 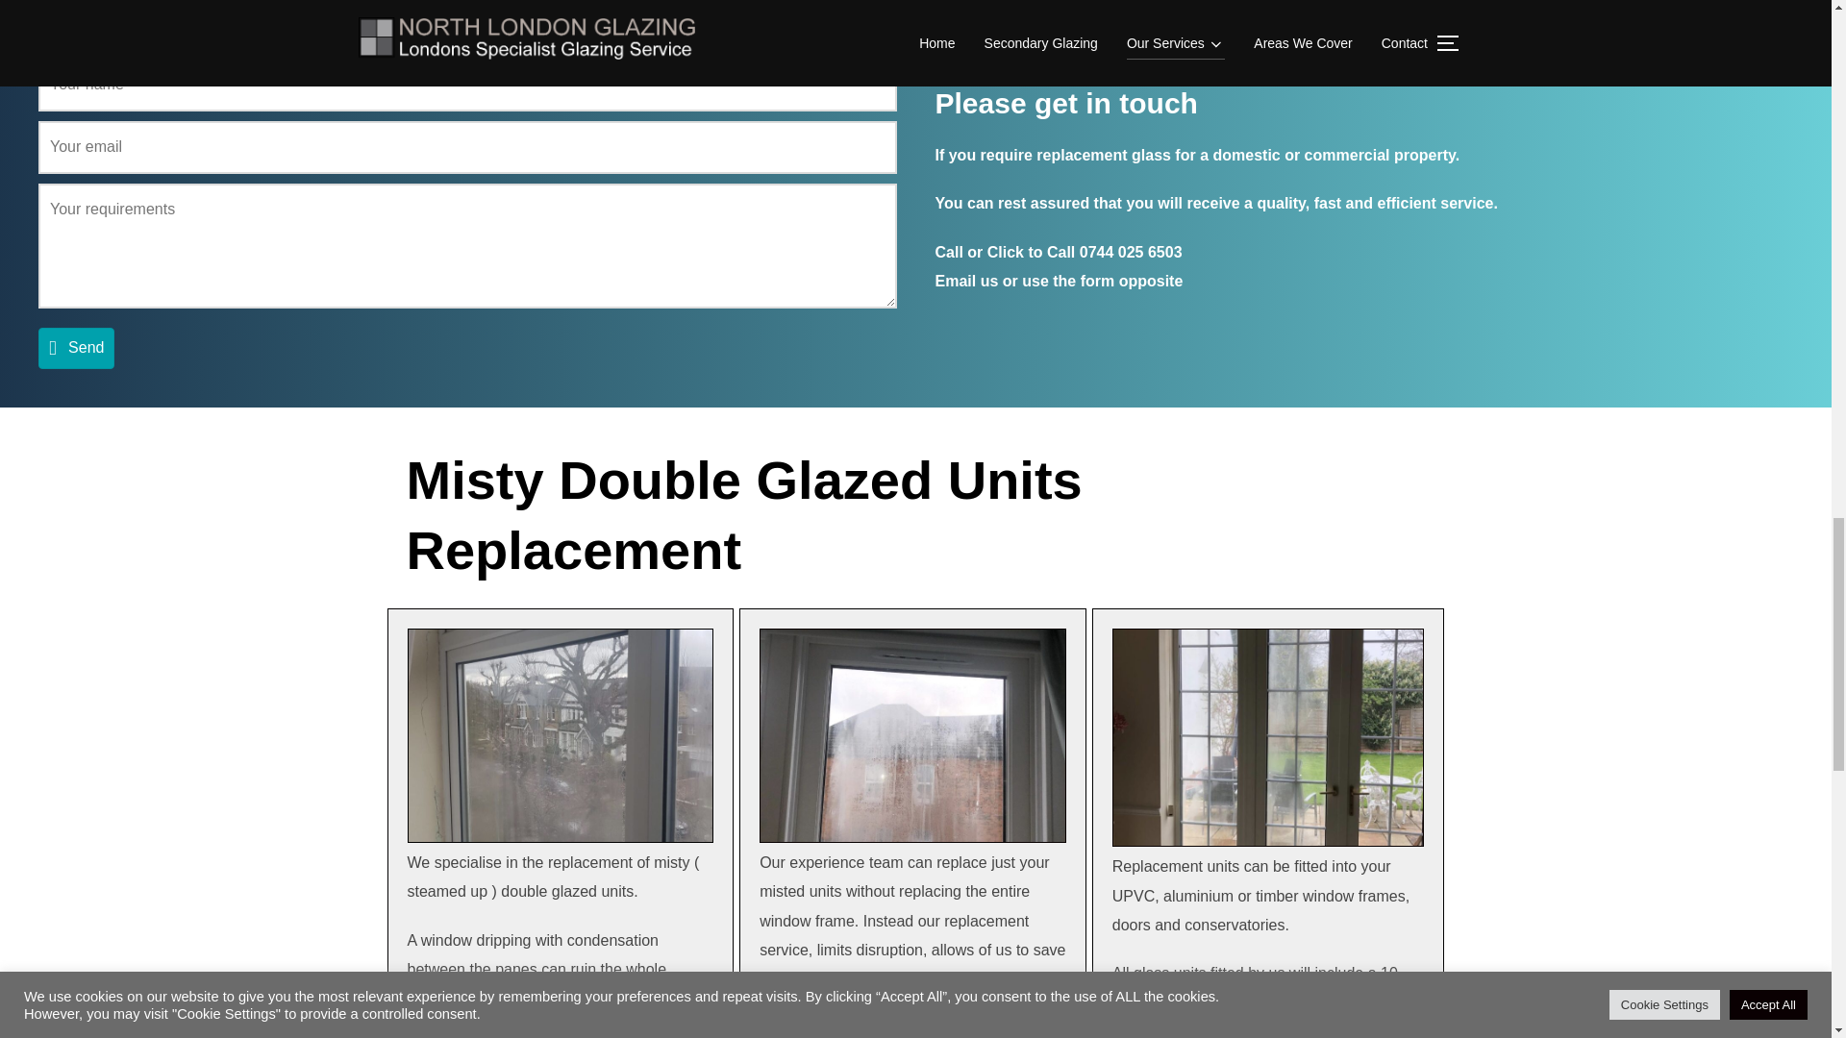 I want to click on Send, so click(x=77, y=348).